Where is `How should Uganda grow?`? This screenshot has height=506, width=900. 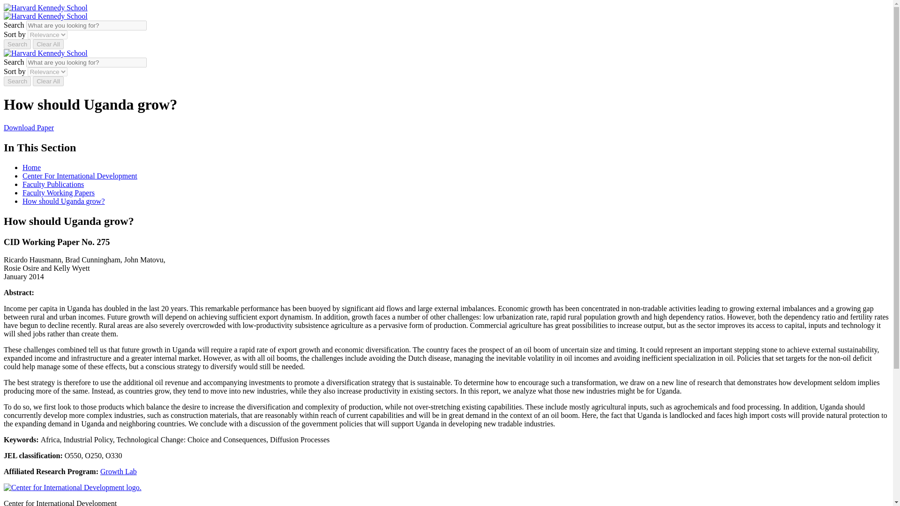 How should Uganda grow? is located at coordinates (64, 201).